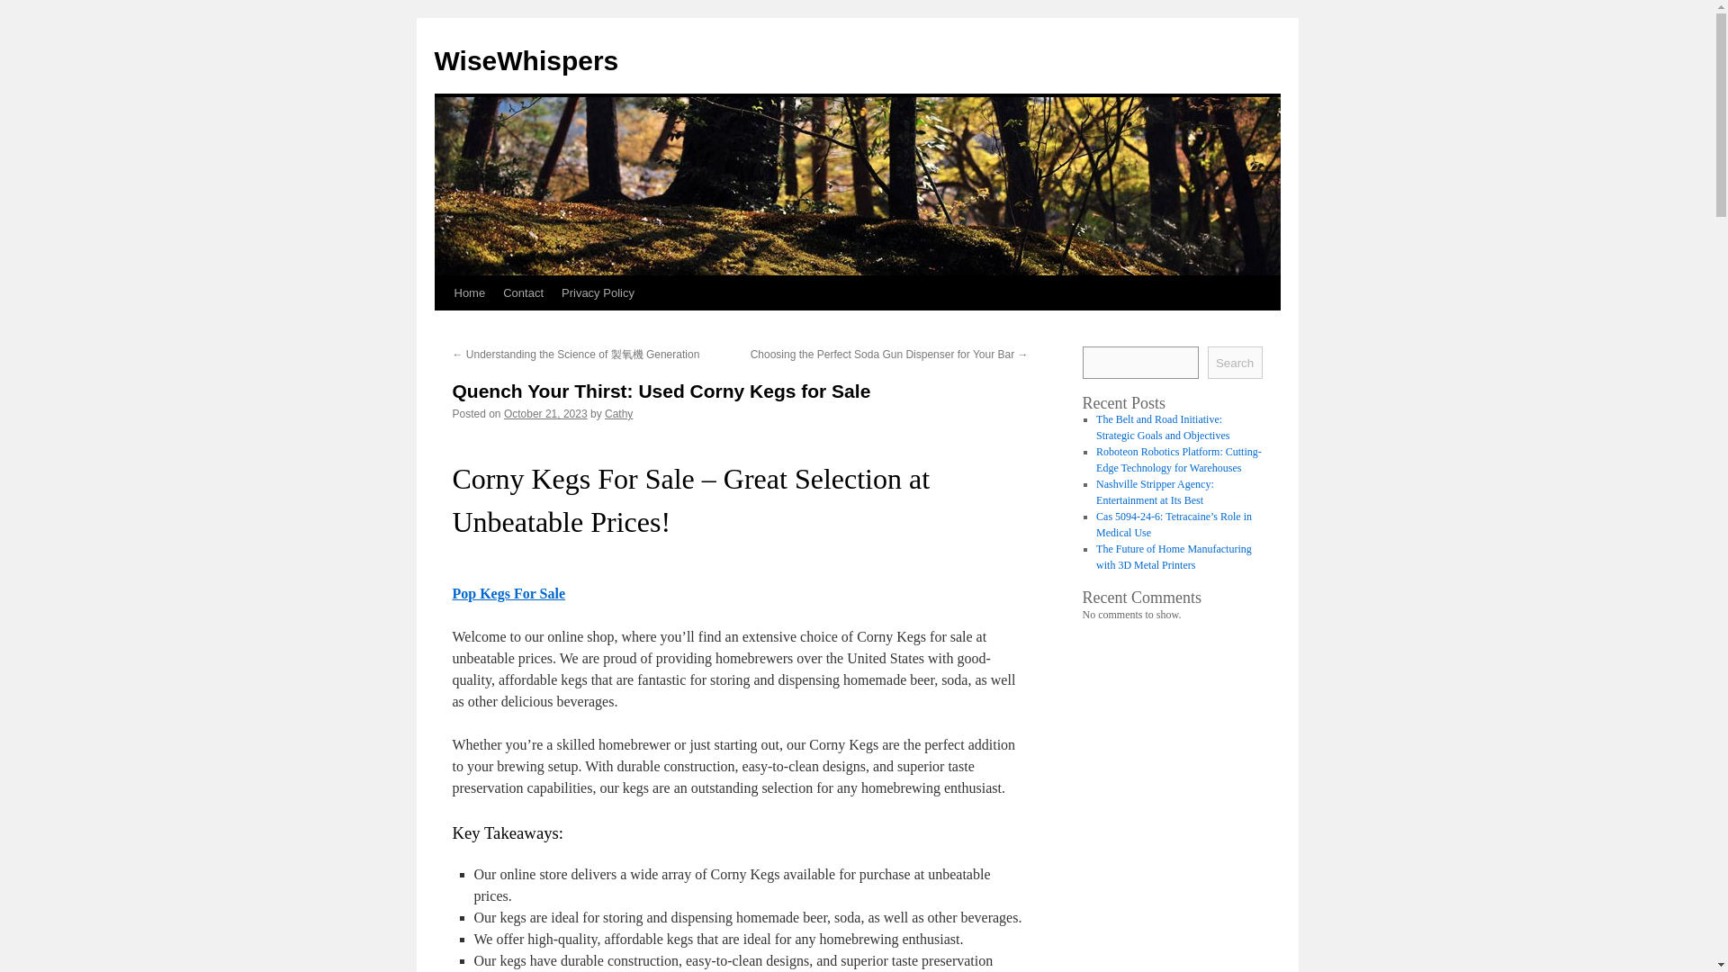 Image resolution: width=1728 pixels, height=972 pixels. What do you see at coordinates (524, 292) in the screenshot?
I see `Contact` at bounding box center [524, 292].